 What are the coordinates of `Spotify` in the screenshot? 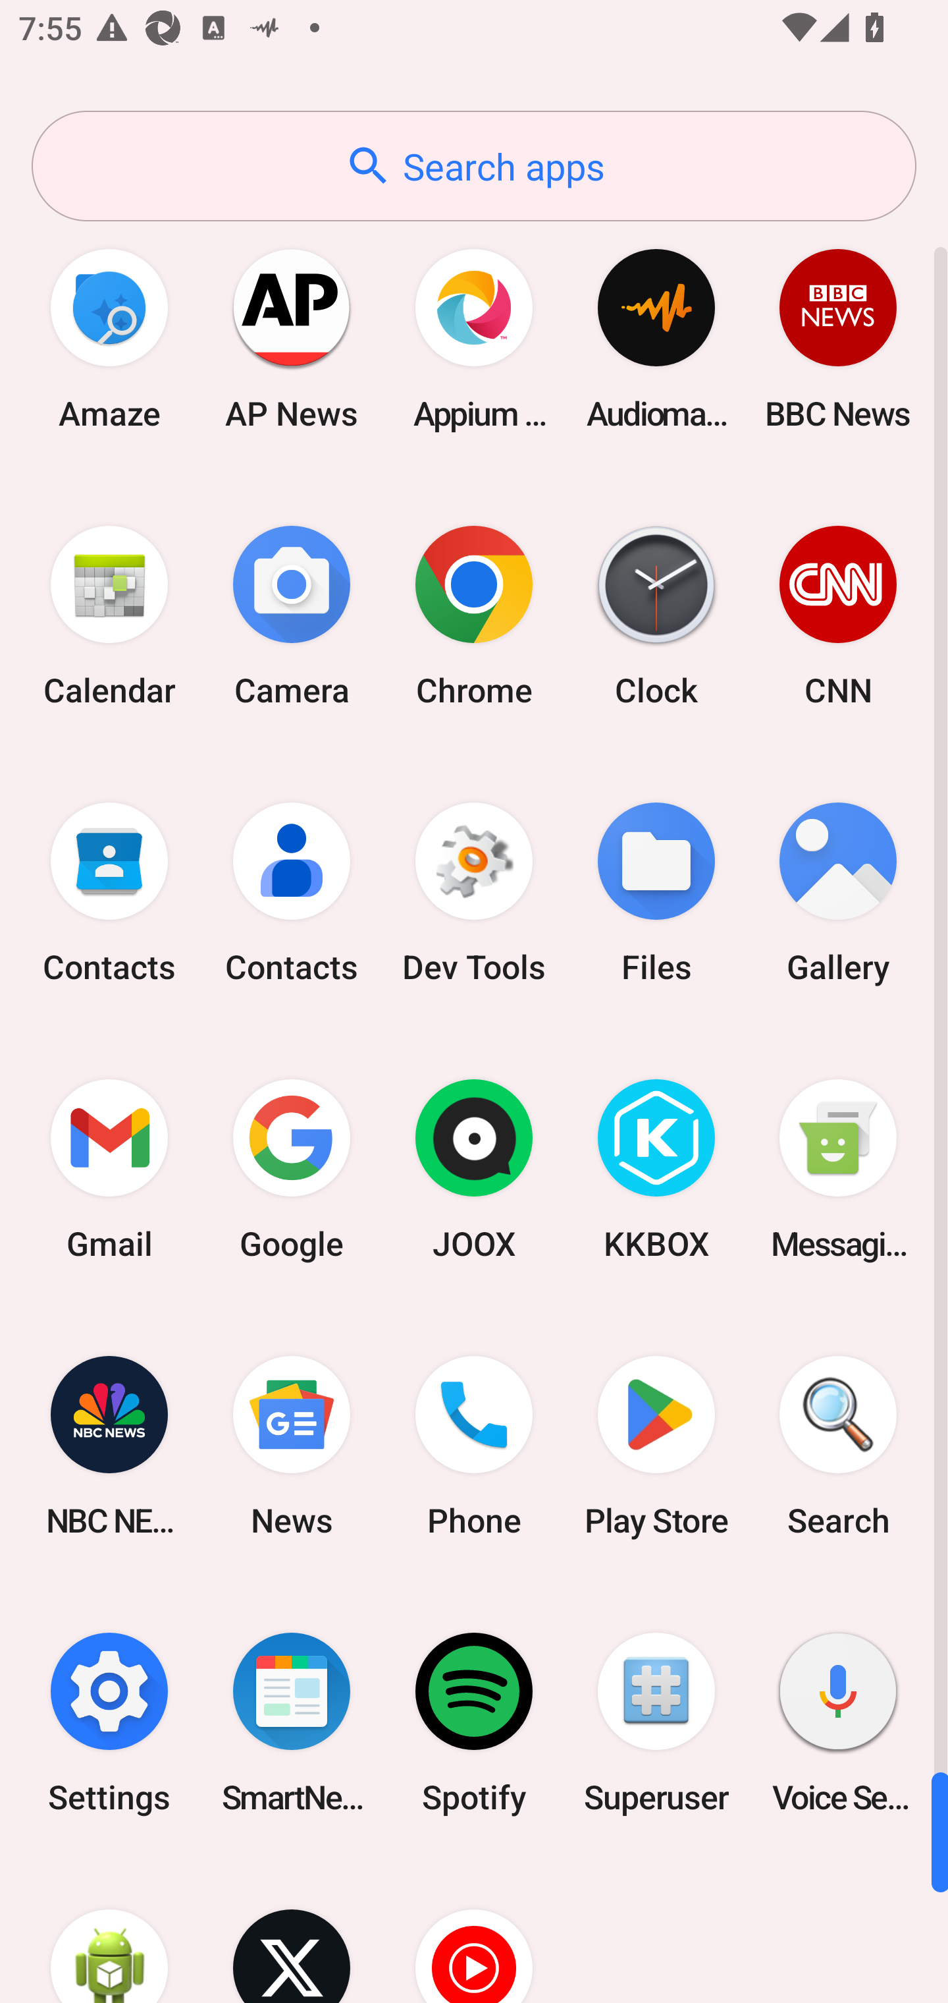 It's located at (474, 1722).